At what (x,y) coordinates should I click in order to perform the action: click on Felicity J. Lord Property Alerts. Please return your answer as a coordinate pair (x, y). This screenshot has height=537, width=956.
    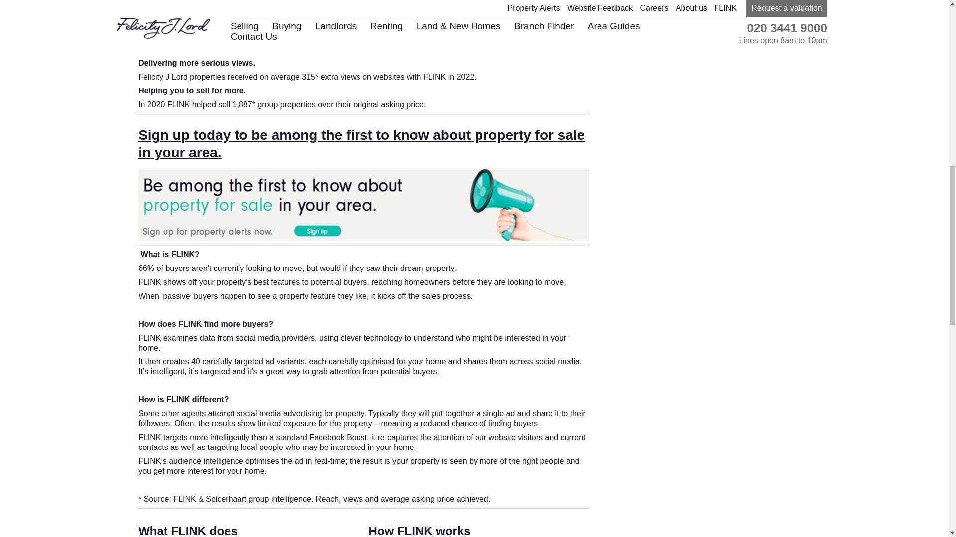
    Looking at the image, I should click on (361, 143).